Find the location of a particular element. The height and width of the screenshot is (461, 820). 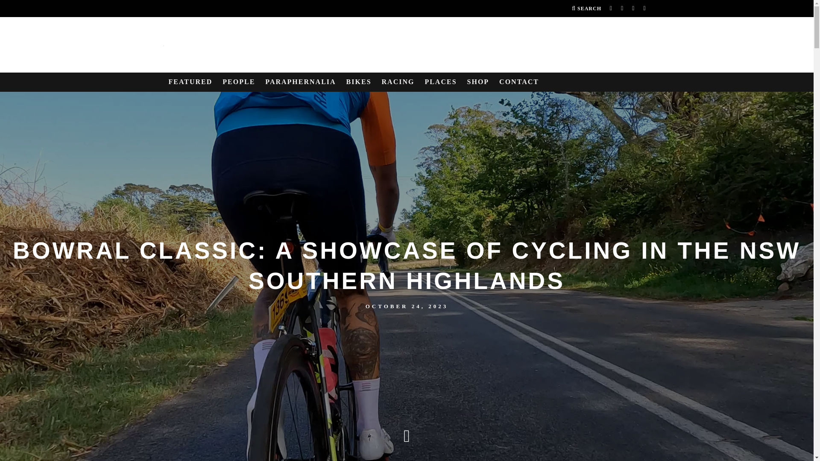

Search is located at coordinates (586, 9).